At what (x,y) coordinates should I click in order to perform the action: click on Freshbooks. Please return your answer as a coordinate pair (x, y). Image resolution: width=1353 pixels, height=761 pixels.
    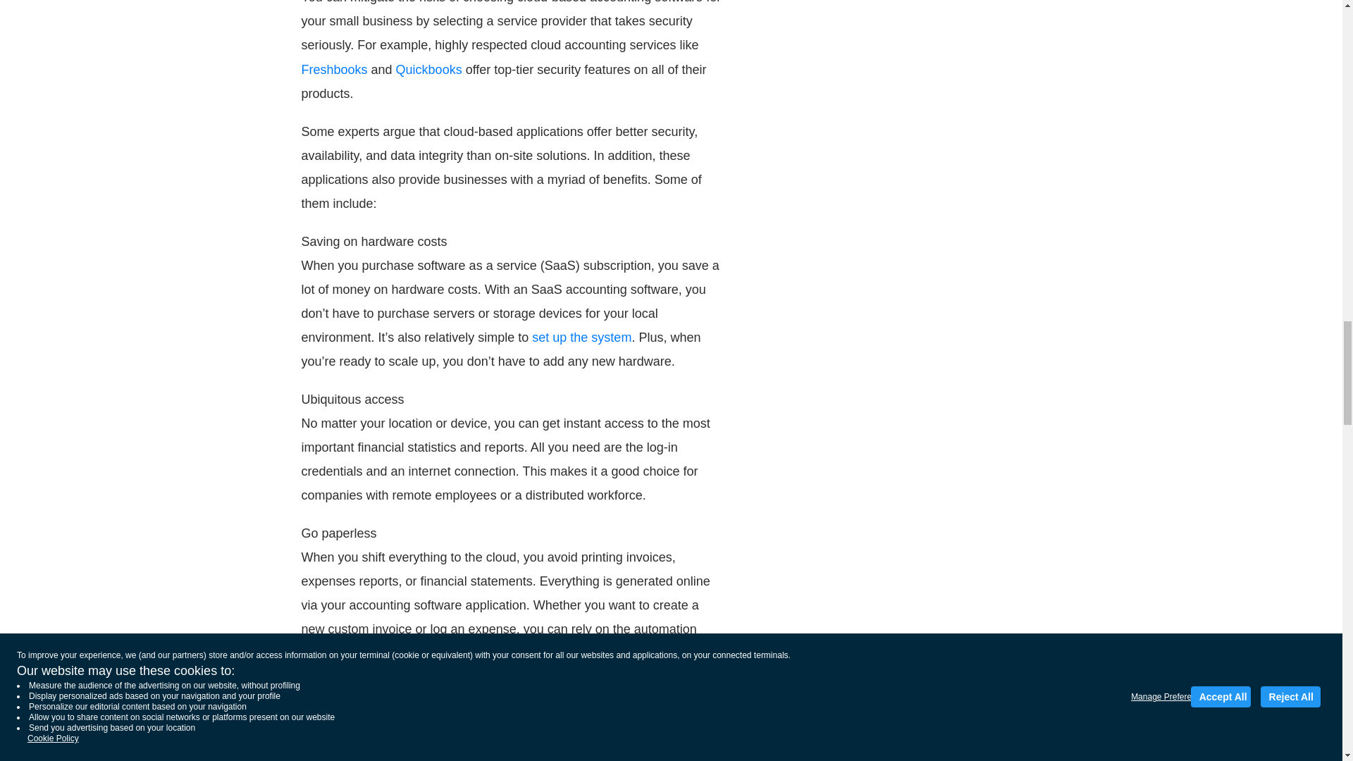
    Looking at the image, I should click on (335, 69).